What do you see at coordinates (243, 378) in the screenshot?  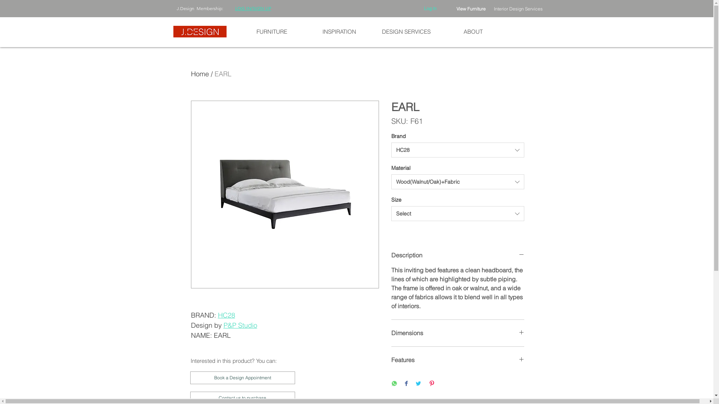 I see `Book a Design Appointment` at bounding box center [243, 378].